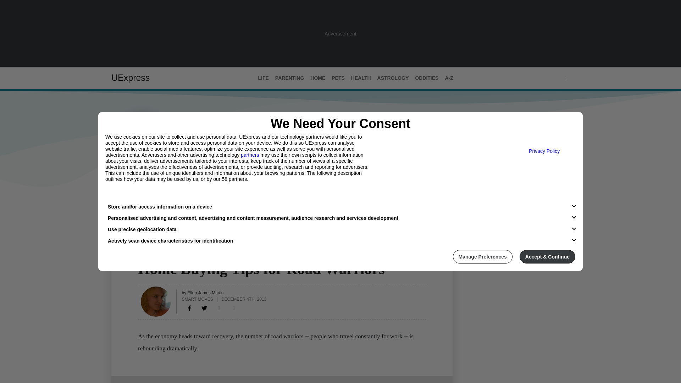  I want to click on PARENTING, so click(289, 78).